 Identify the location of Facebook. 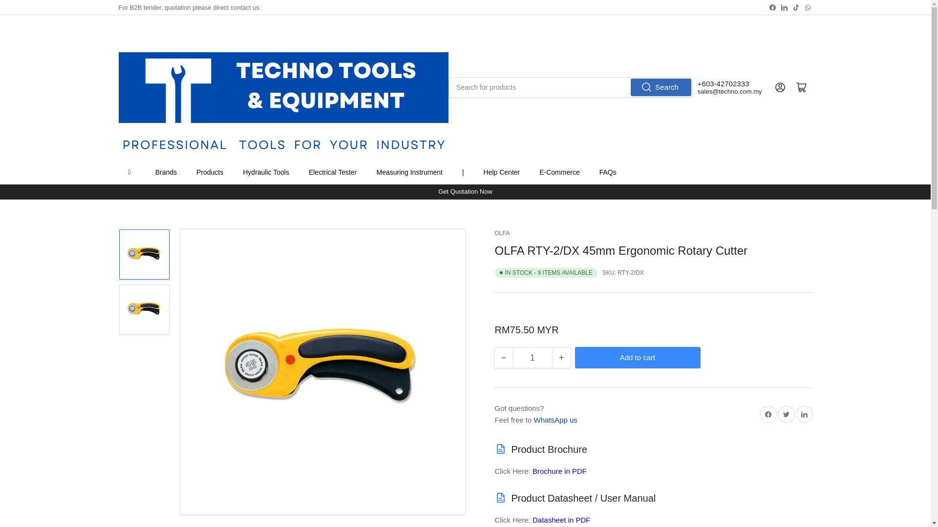
(773, 7).